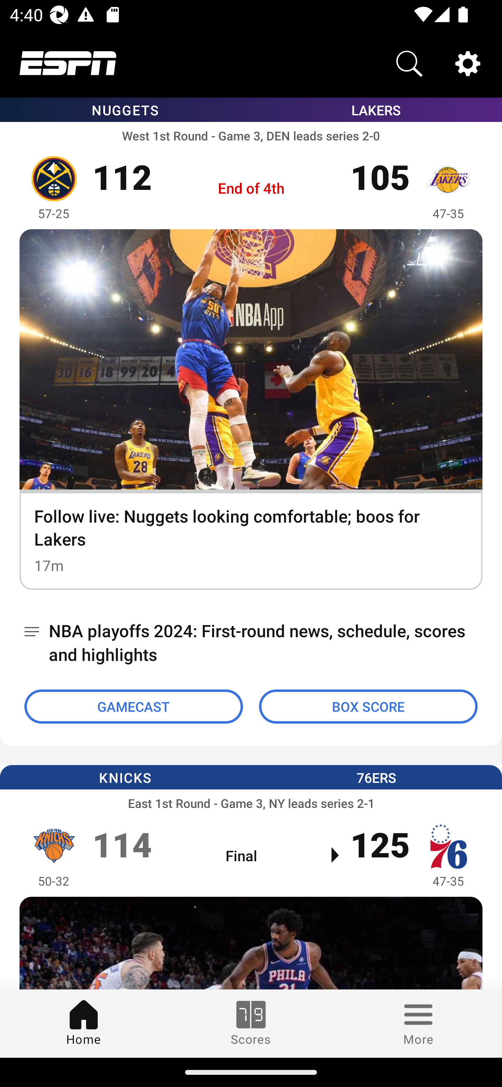 This screenshot has width=502, height=1087. What do you see at coordinates (368, 707) in the screenshot?
I see `BOX SCORE` at bounding box center [368, 707].